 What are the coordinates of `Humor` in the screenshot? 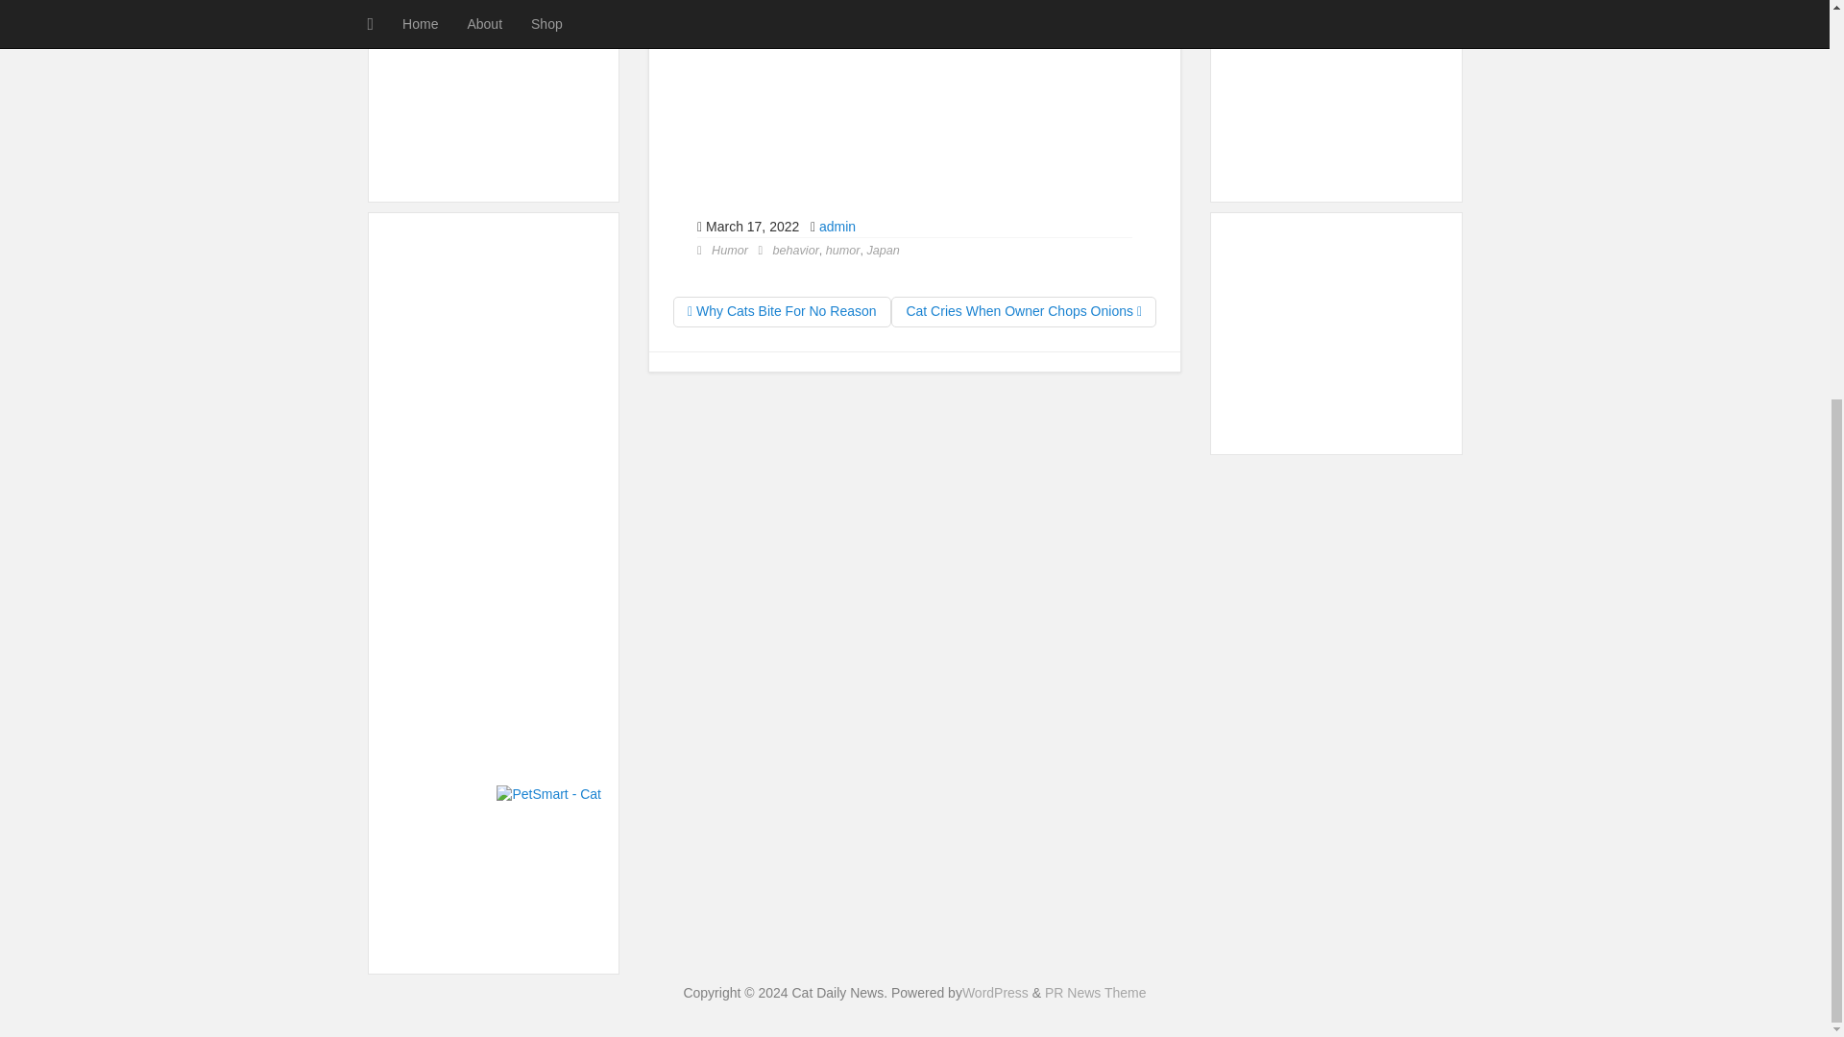 It's located at (730, 250).